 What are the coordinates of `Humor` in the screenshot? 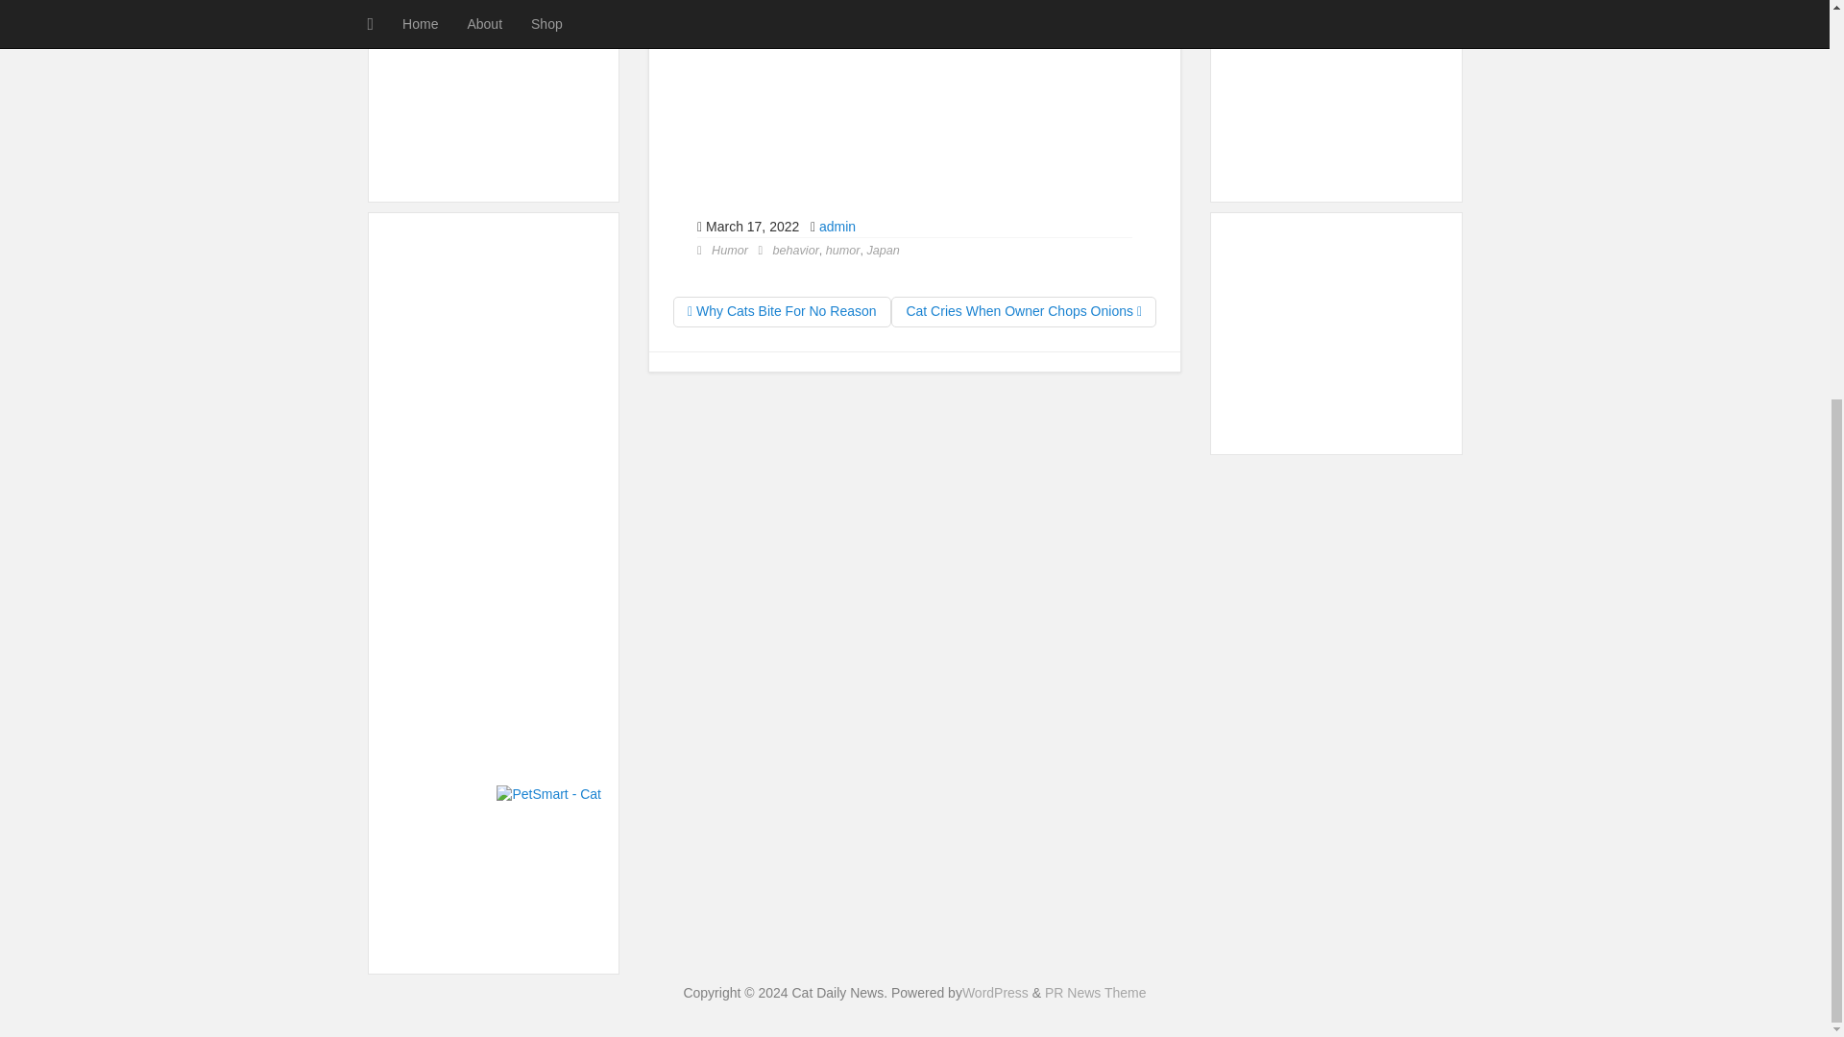 It's located at (730, 250).